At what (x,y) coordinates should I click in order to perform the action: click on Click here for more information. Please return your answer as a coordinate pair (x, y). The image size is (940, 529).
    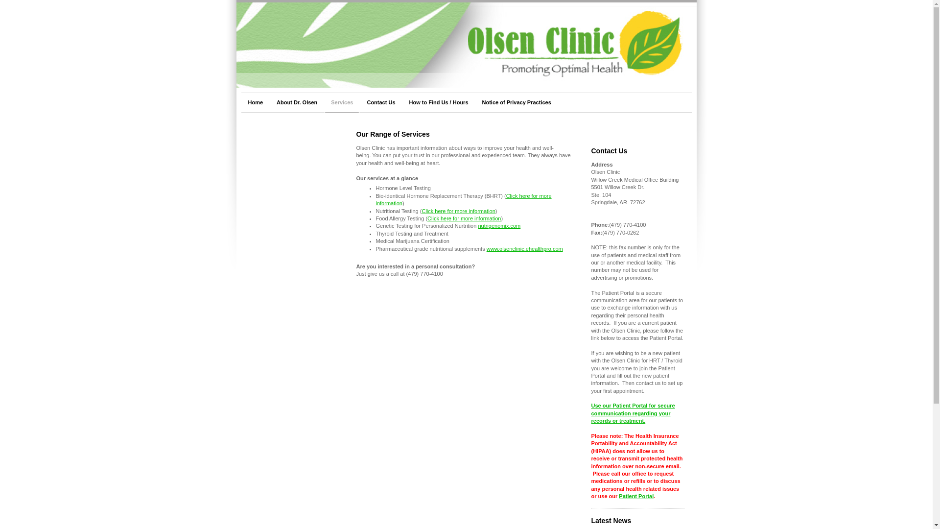
    Looking at the image, I should click on (464, 200).